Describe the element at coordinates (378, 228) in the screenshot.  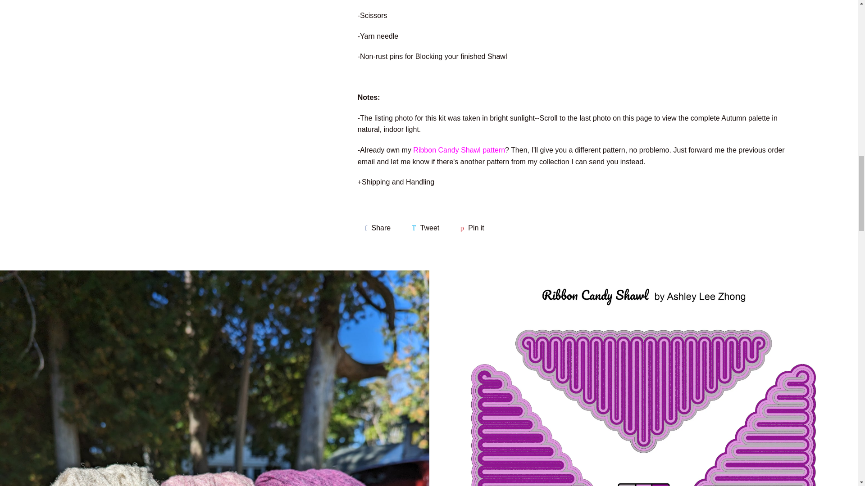
I see `Tweet on Twitter` at that location.